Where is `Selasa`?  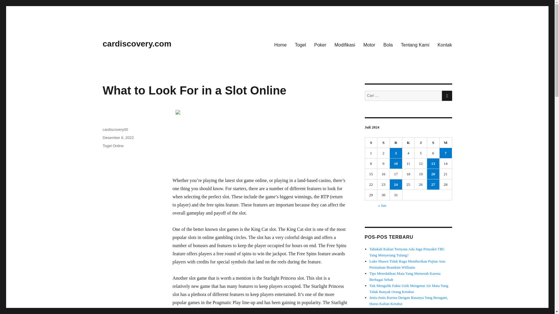
Selasa is located at coordinates (383, 142).